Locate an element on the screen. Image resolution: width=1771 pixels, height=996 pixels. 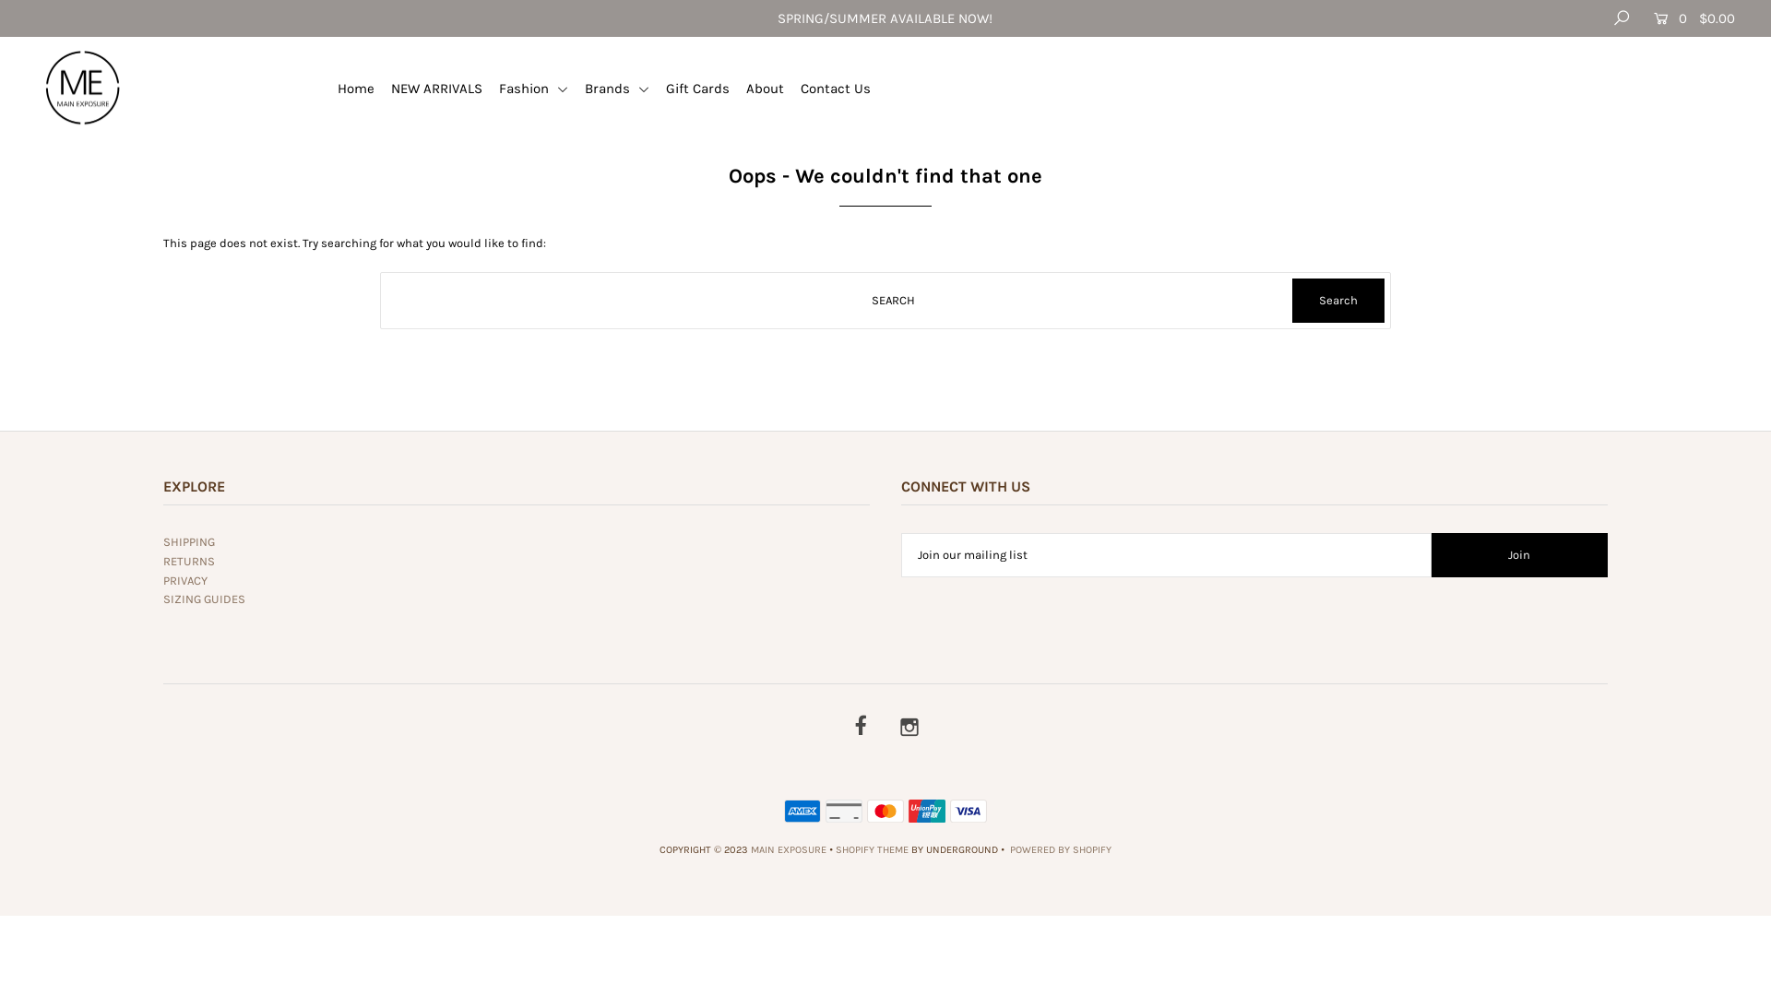
NEW ARRIVALS is located at coordinates (444, 89).